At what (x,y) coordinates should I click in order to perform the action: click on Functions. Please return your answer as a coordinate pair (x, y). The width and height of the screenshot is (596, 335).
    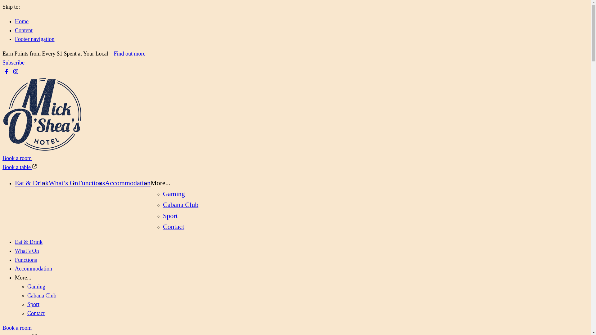
    Looking at the image, I should click on (91, 183).